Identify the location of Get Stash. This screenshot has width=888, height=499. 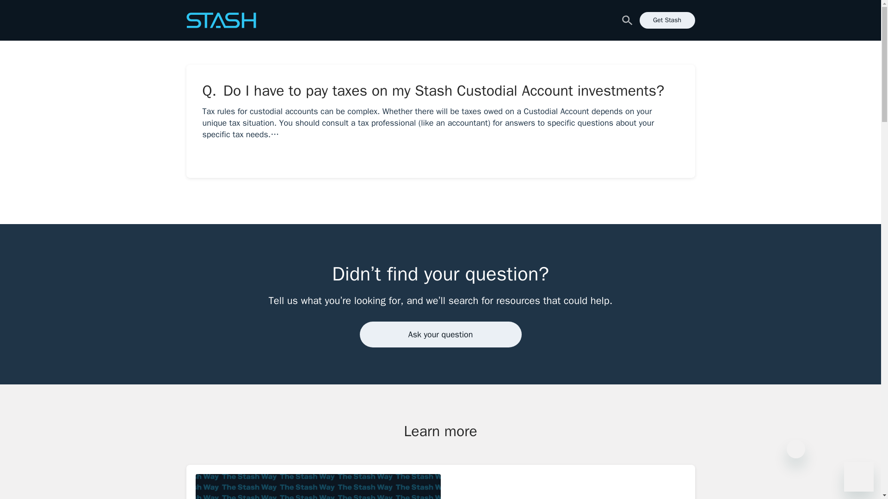
(440, 334).